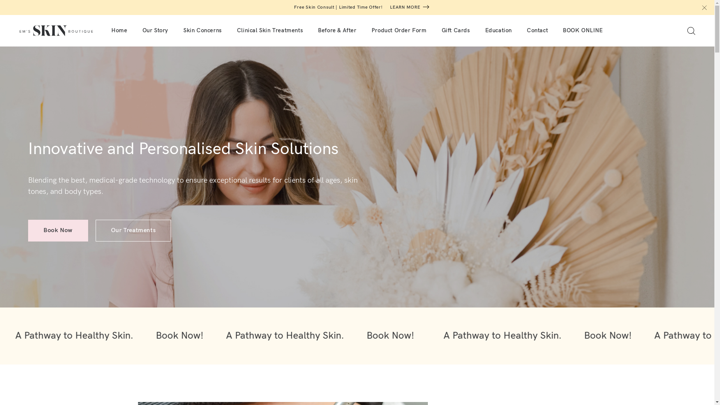 The height and width of the screenshot is (405, 720). I want to click on Contact, so click(537, 31).